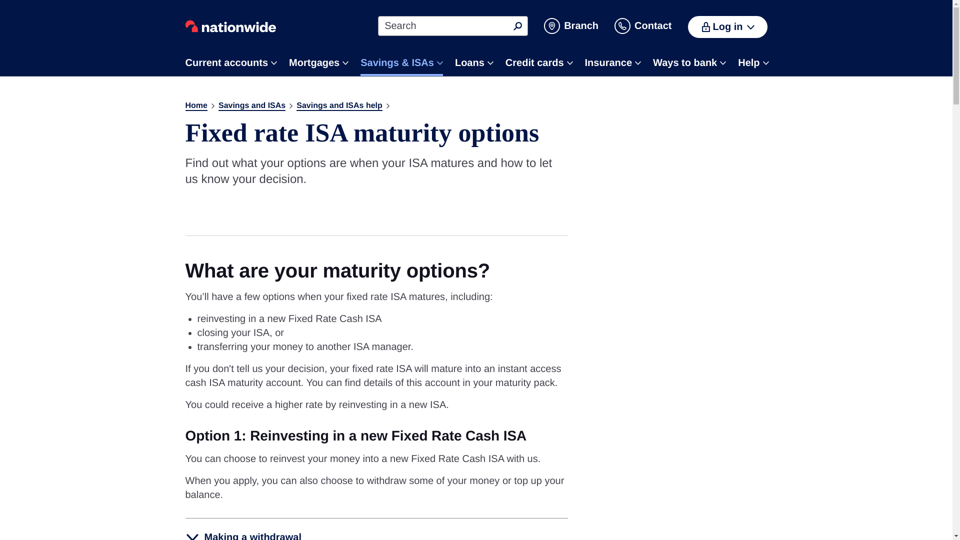 The image size is (960, 540). Describe the element at coordinates (318, 63) in the screenshot. I see `Mortgages` at that location.